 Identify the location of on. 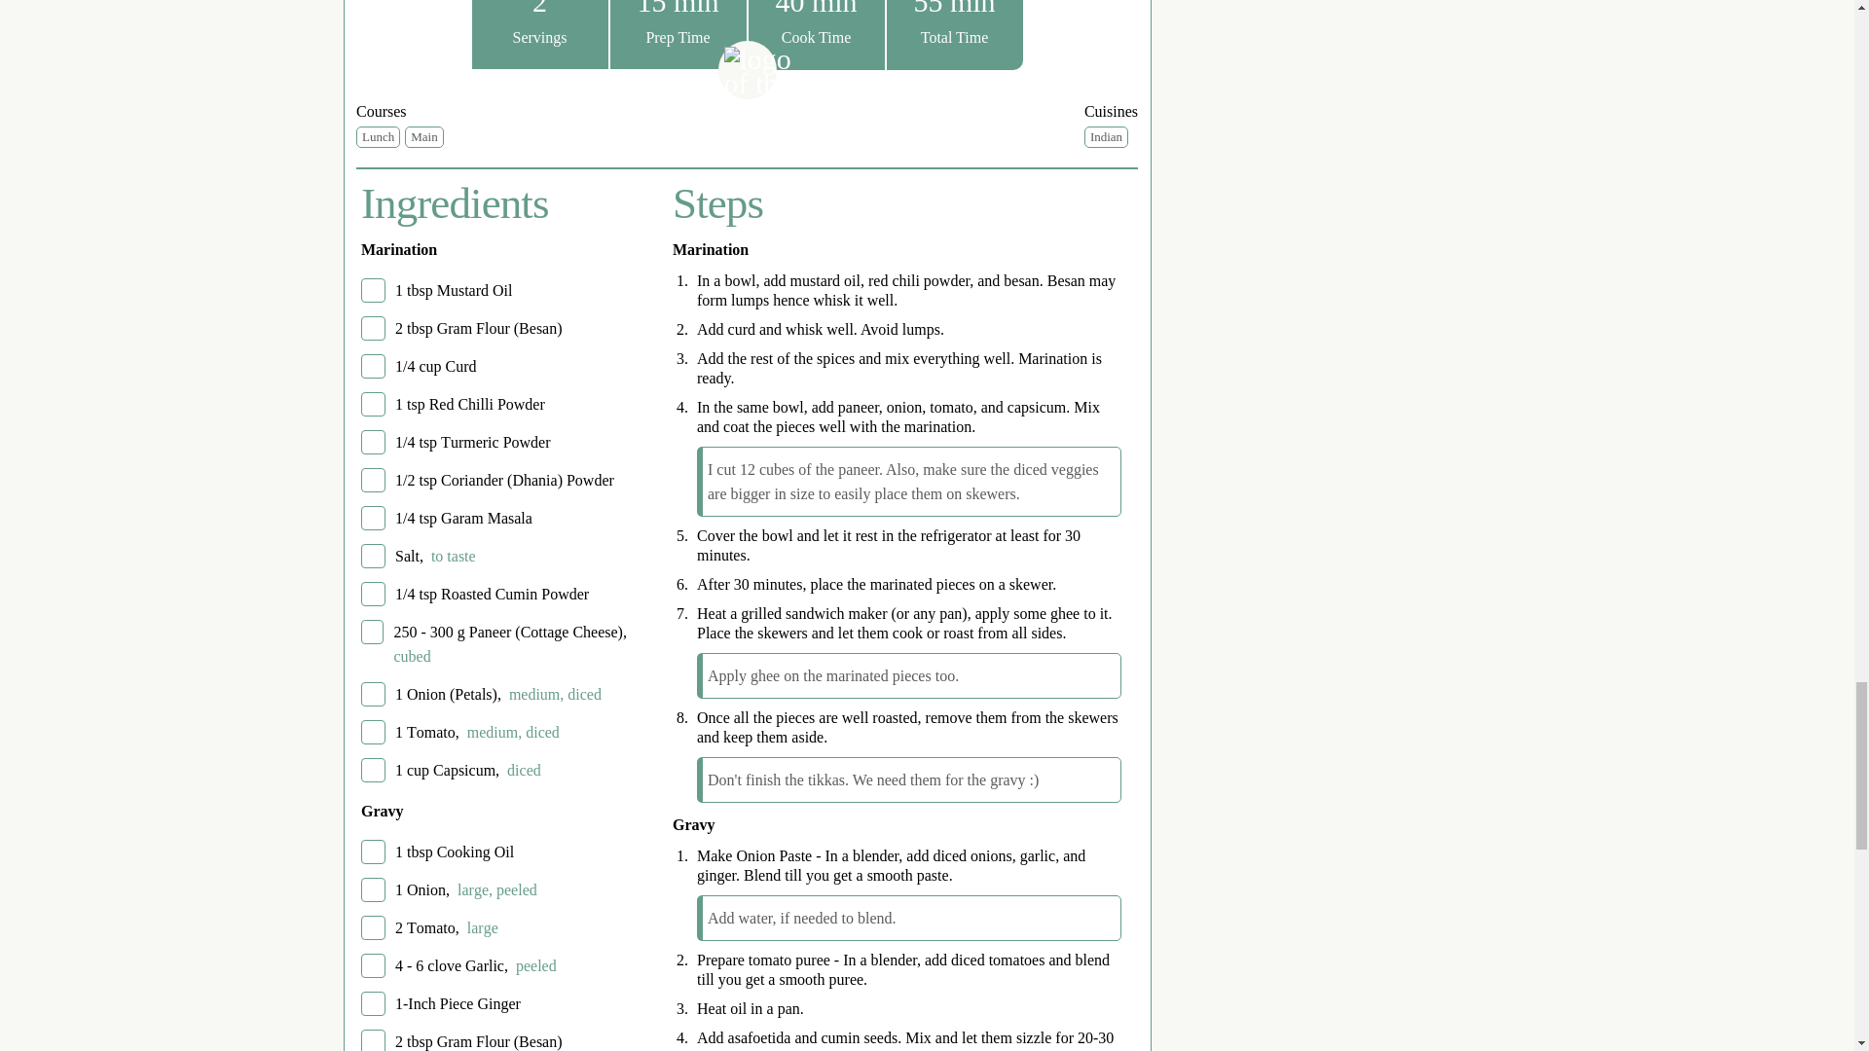
(372, 403).